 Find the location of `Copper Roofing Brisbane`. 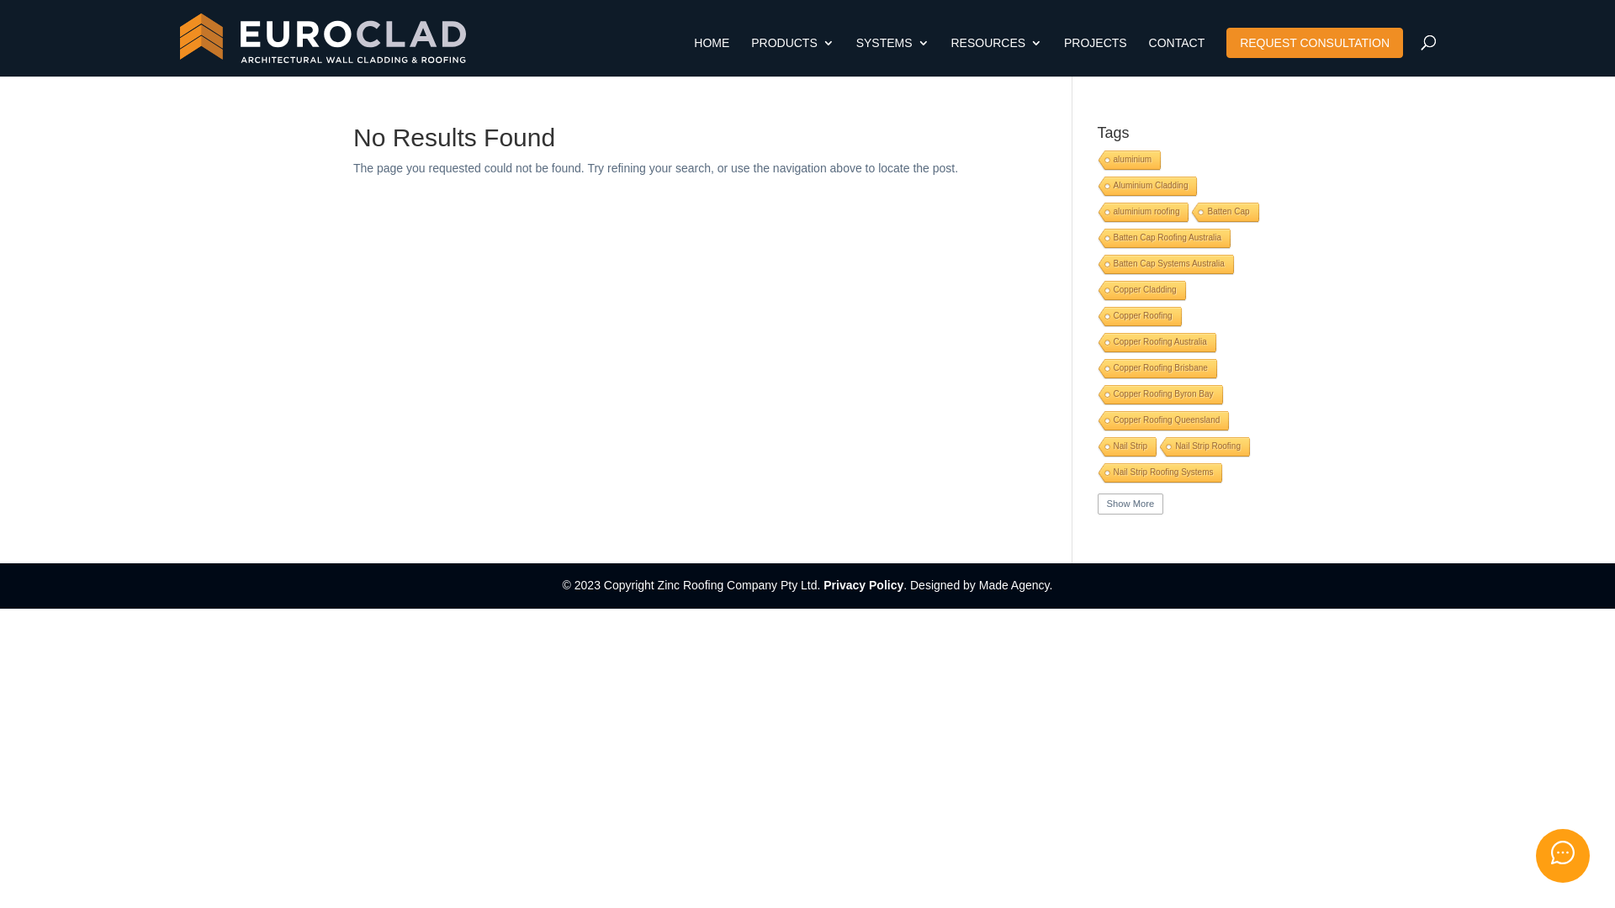

Copper Roofing Brisbane is located at coordinates (1156, 370).